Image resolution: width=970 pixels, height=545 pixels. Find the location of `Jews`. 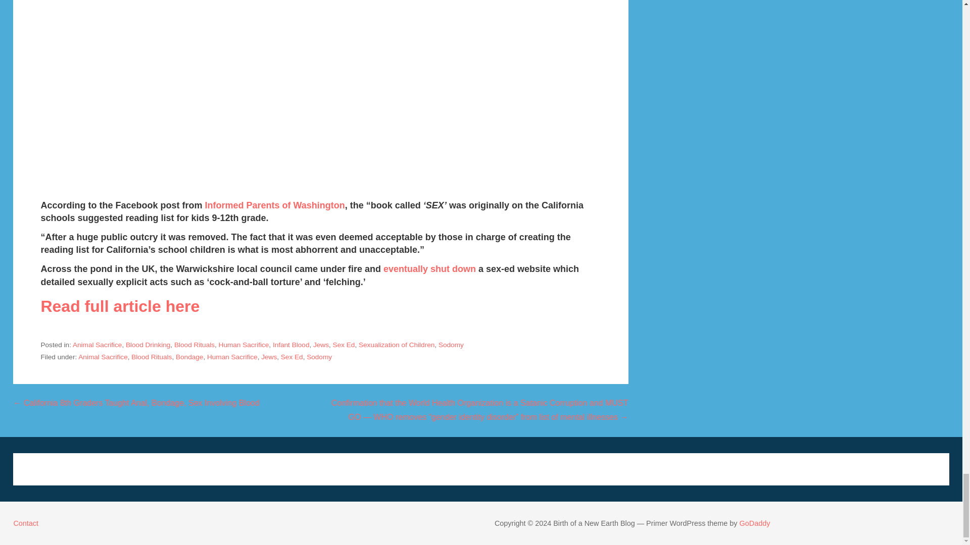

Jews is located at coordinates (321, 345).